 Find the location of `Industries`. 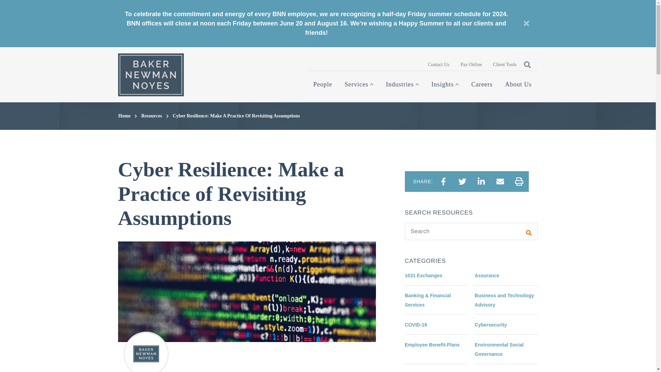

Industries is located at coordinates (402, 84).